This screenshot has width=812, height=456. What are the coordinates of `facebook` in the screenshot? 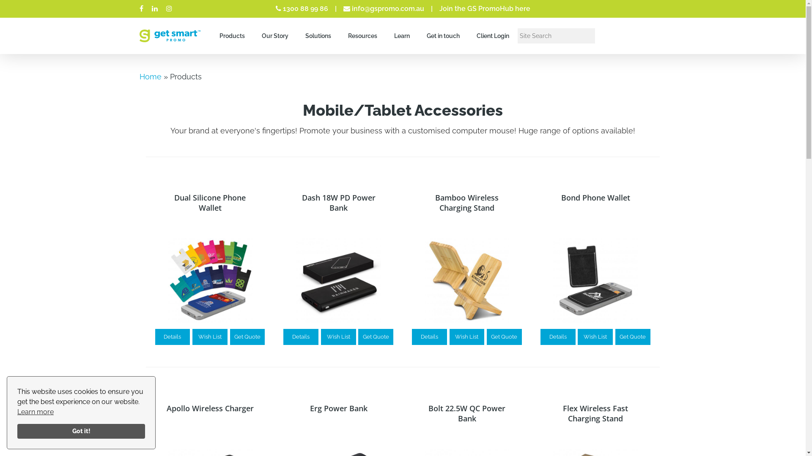 It's located at (141, 9).